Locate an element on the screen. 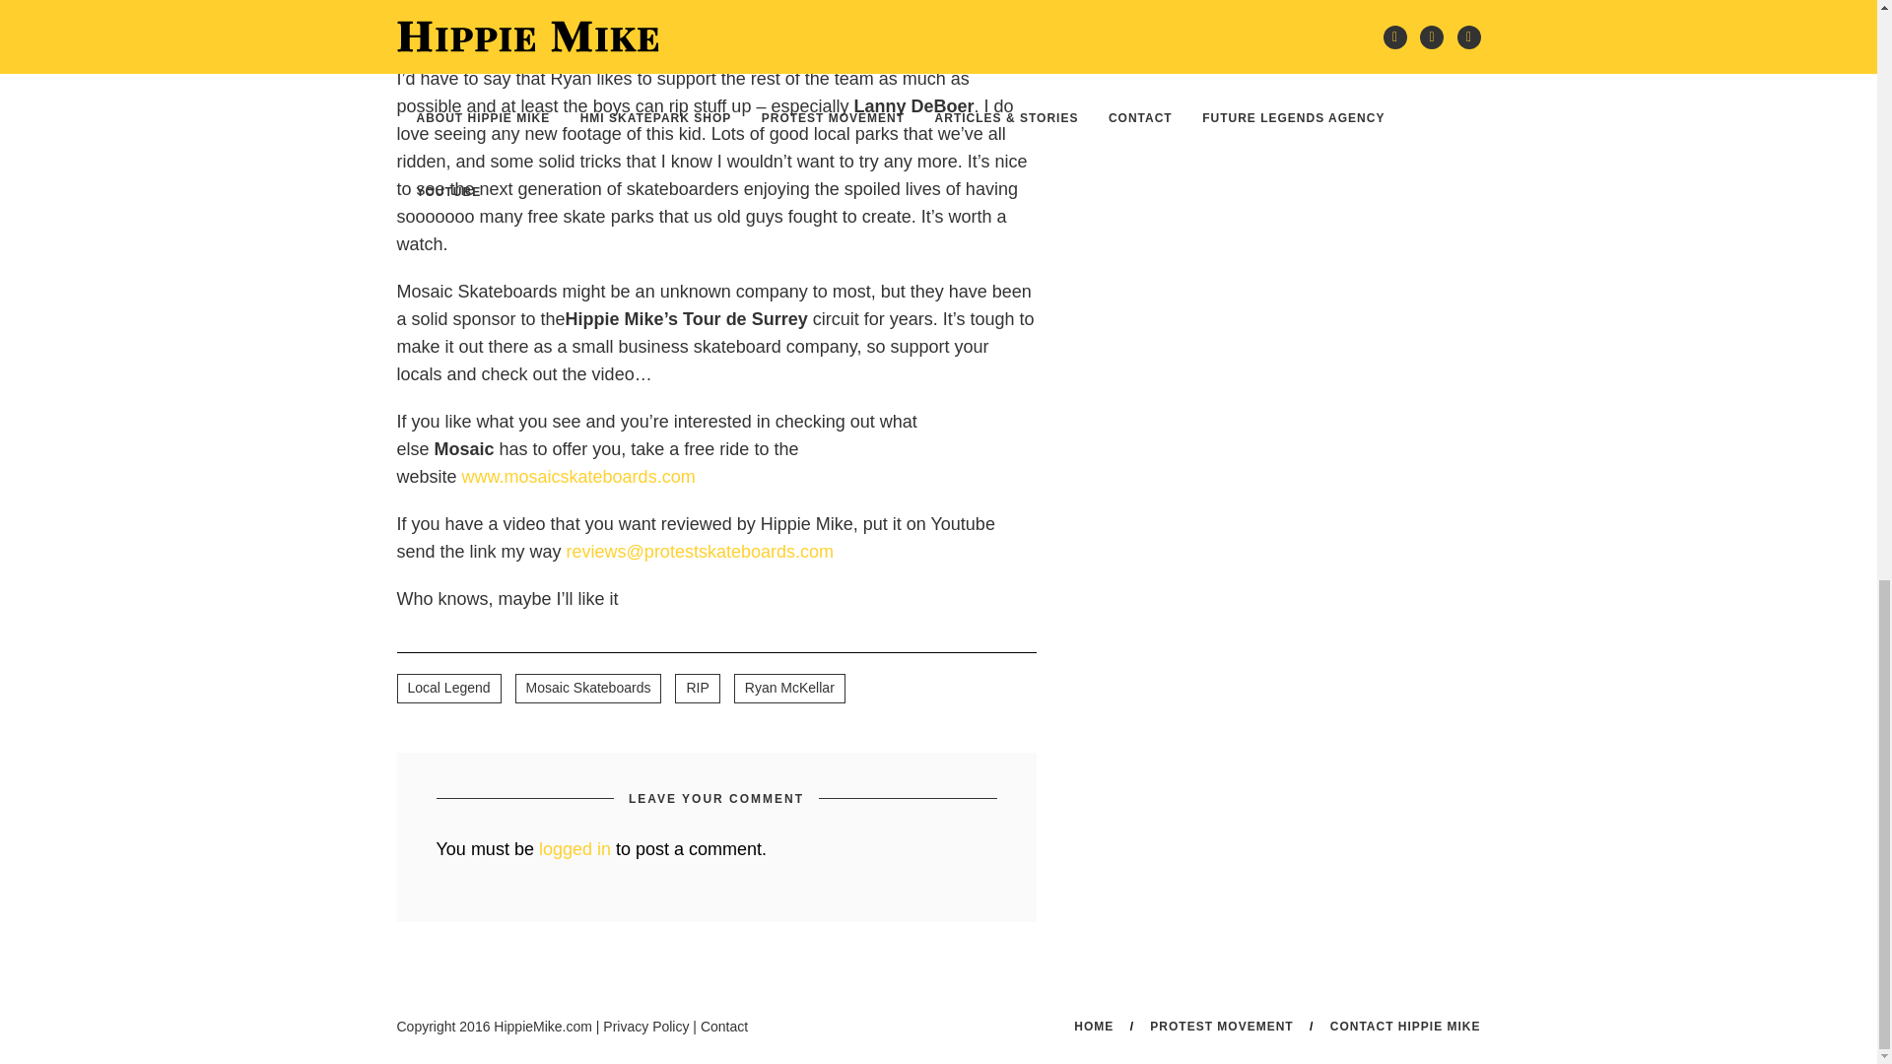  Ryan McKellar is located at coordinates (789, 688).